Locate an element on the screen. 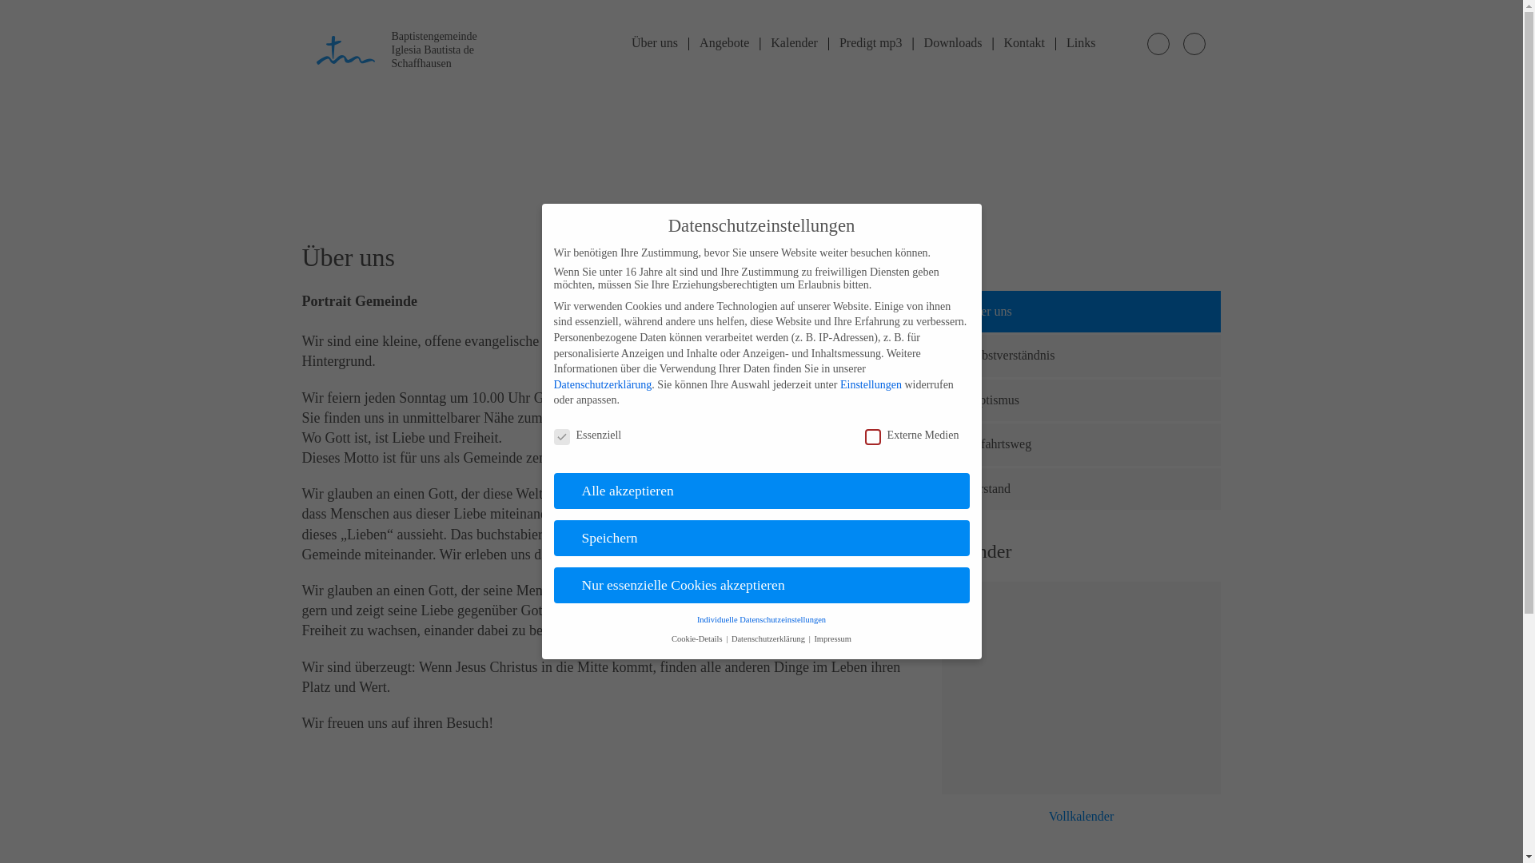  Baptistengemeinde Iglesia Bautista de Schaffhausen is located at coordinates (413, 48).